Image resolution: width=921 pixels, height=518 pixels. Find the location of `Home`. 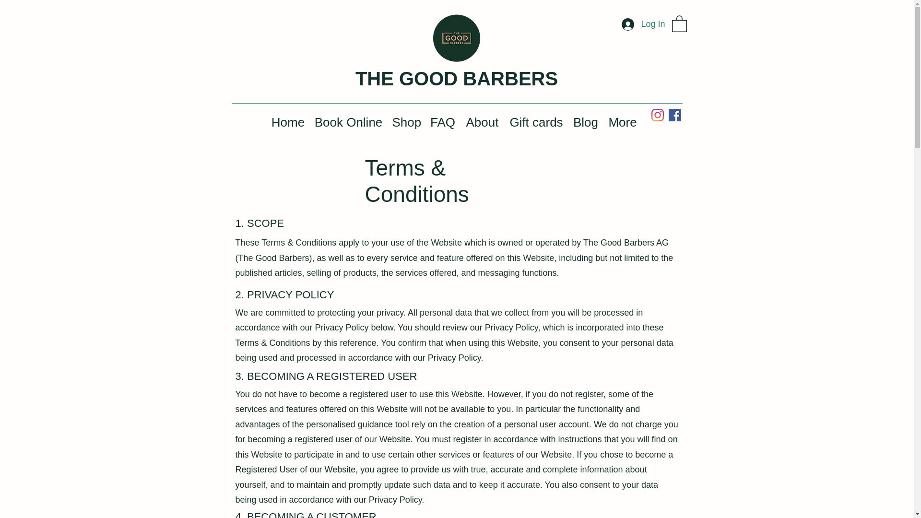

Home is located at coordinates (288, 122).